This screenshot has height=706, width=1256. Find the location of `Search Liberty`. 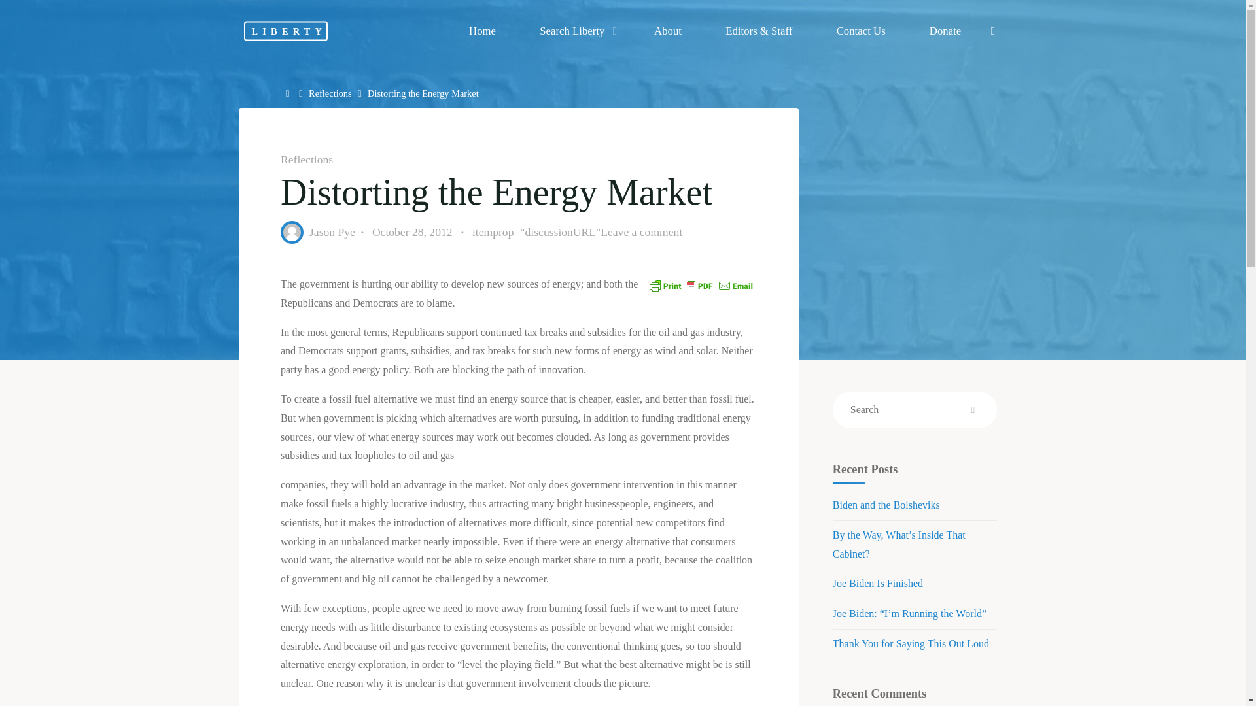

Search Liberty is located at coordinates (575, 31).